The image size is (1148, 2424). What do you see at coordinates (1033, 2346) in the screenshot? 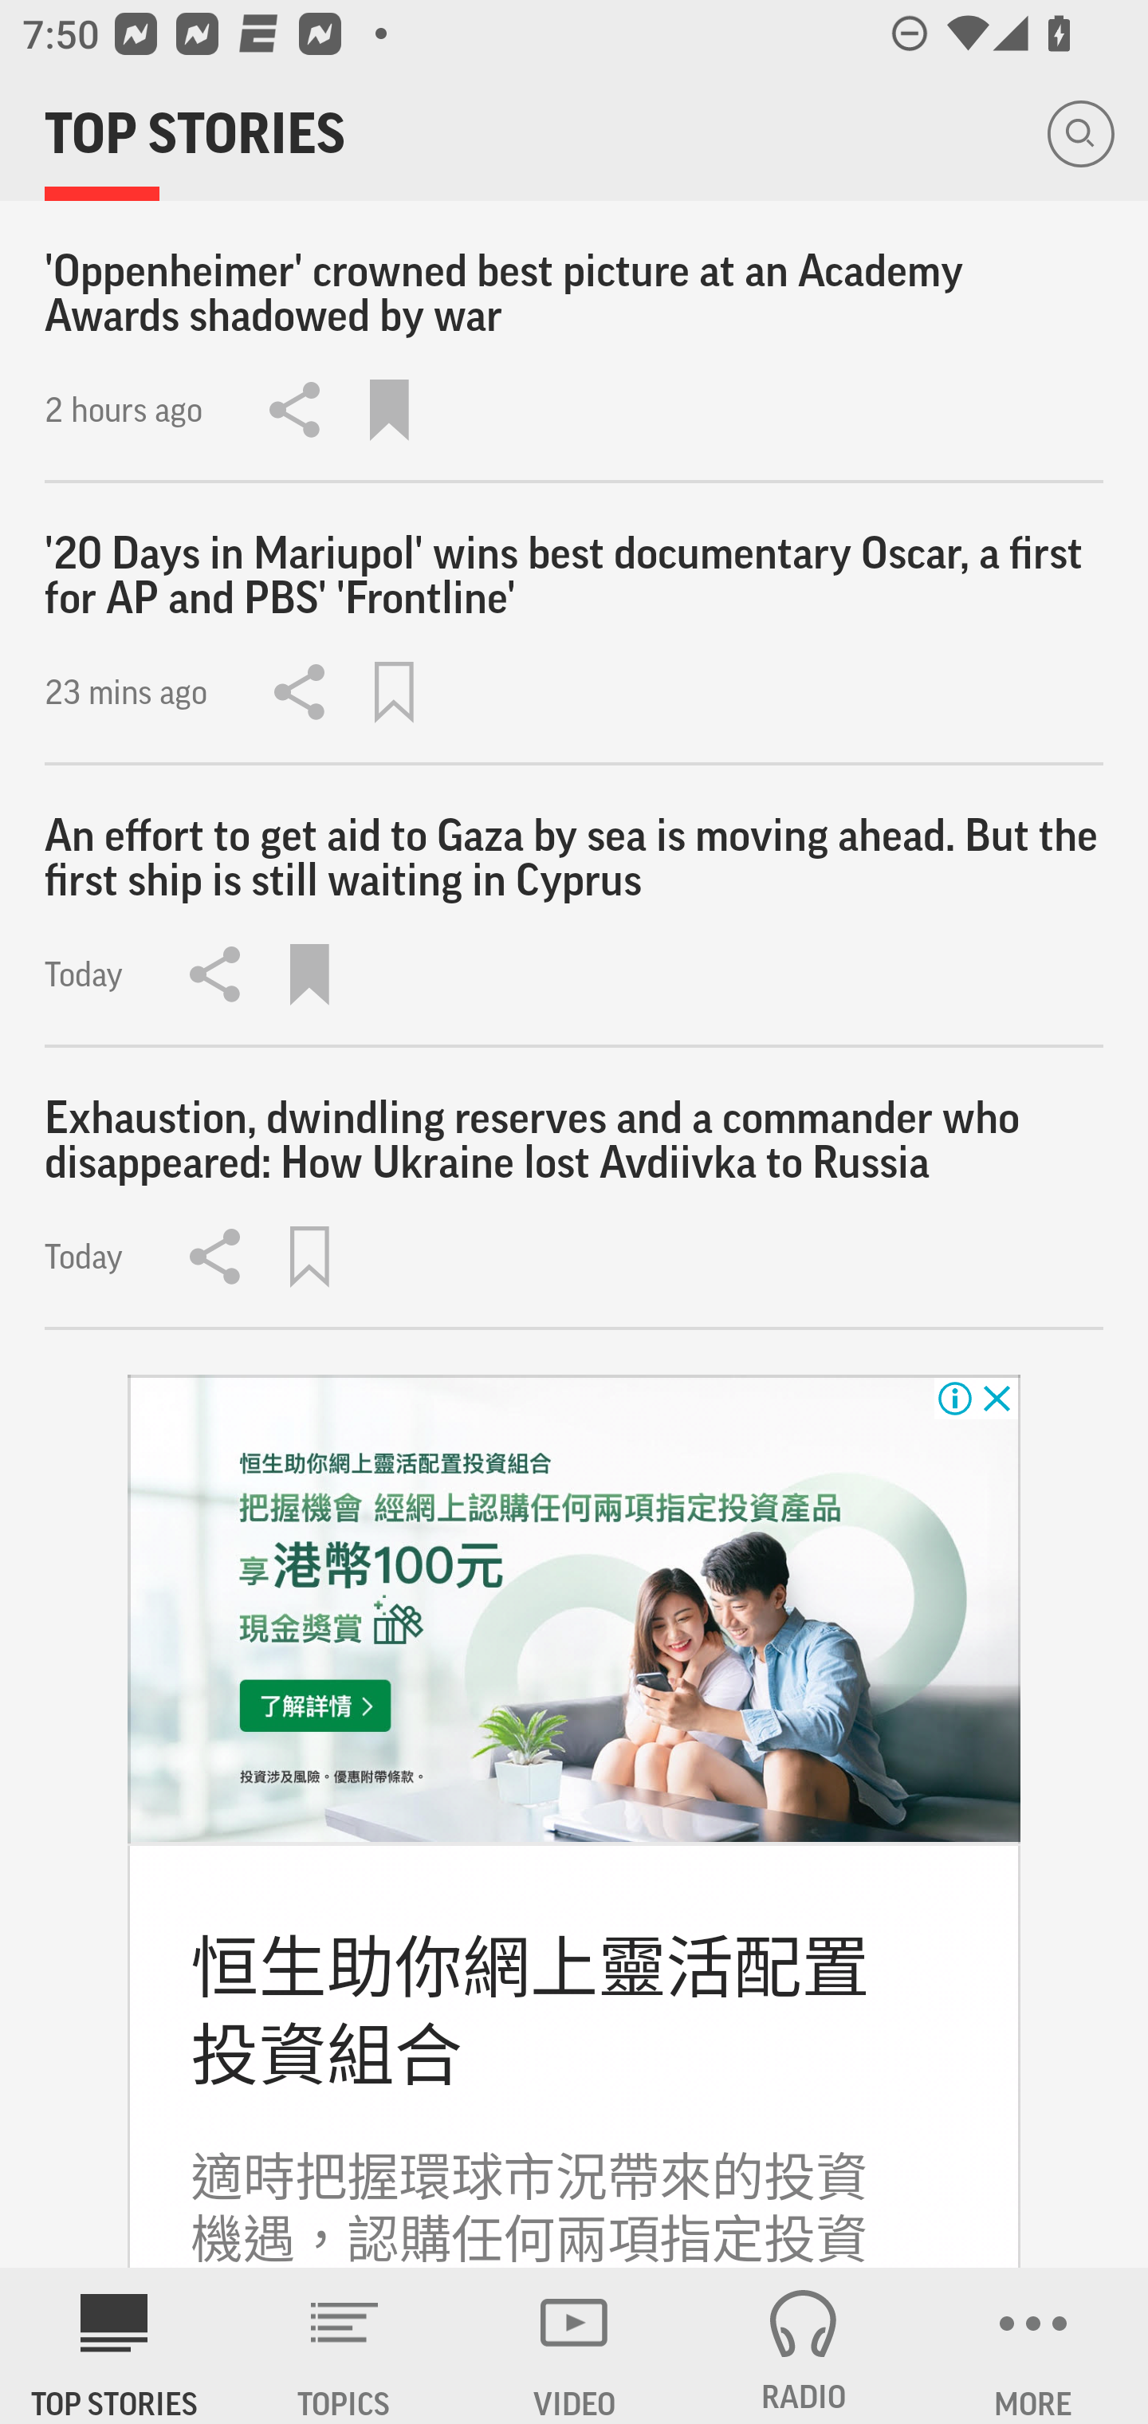
I see `MORE` at bounding box center [1033, 2346].